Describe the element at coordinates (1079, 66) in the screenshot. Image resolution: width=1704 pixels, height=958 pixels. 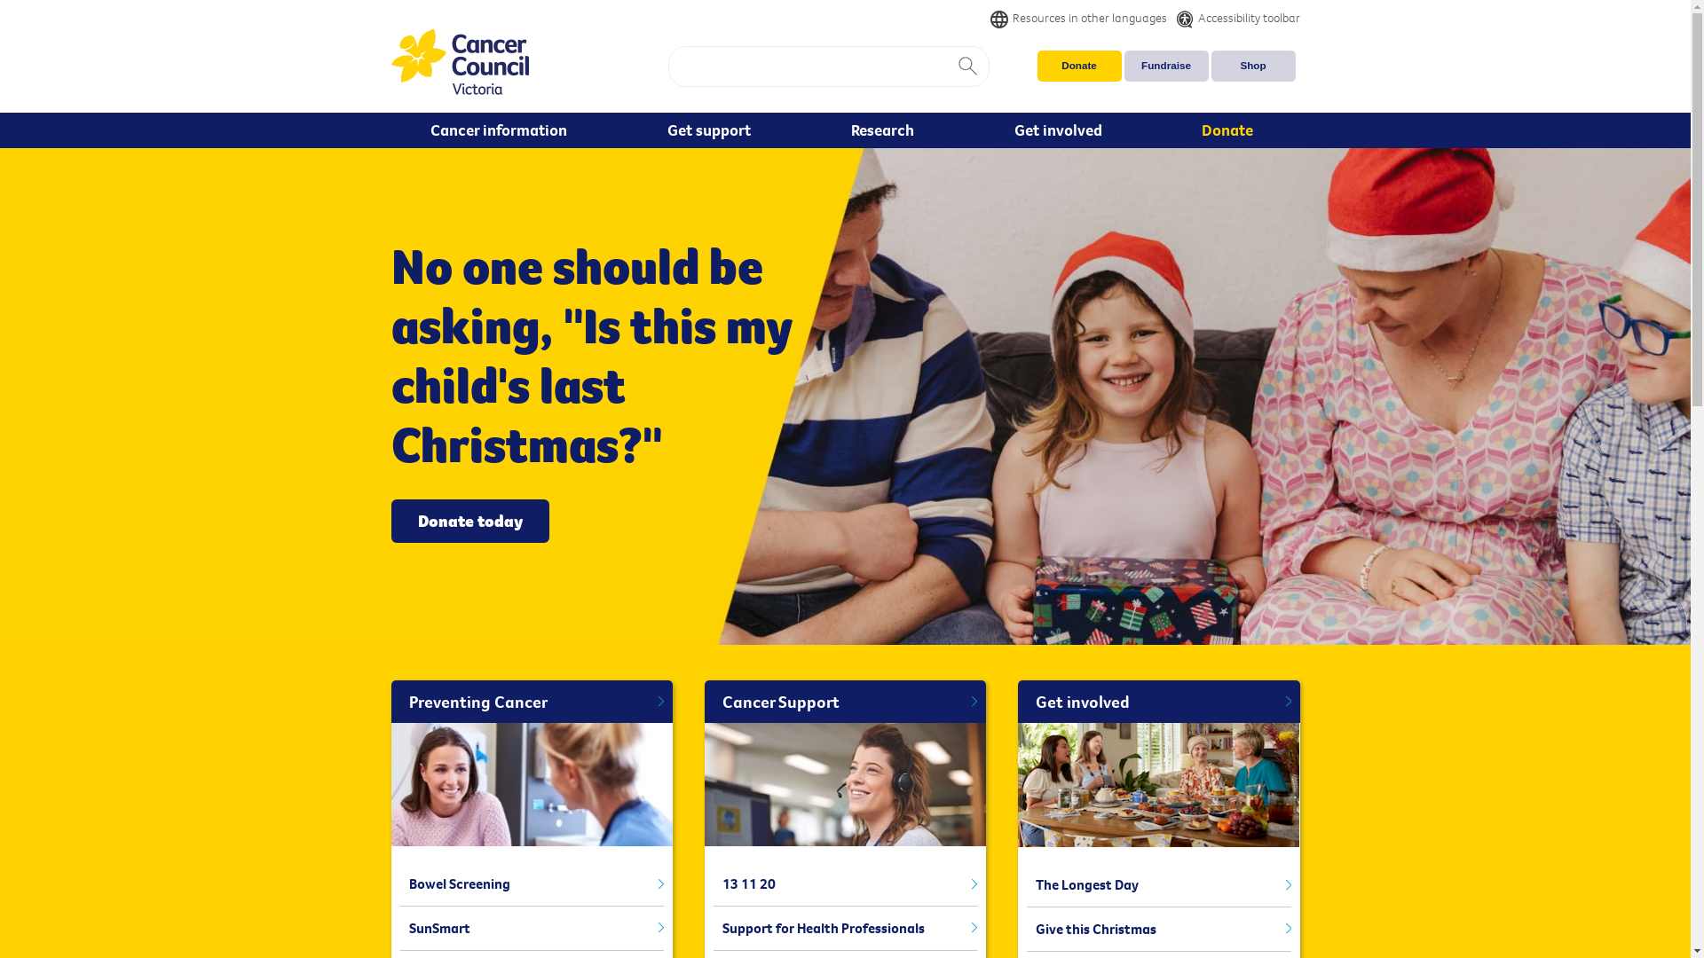
I see `Donate` at that location.